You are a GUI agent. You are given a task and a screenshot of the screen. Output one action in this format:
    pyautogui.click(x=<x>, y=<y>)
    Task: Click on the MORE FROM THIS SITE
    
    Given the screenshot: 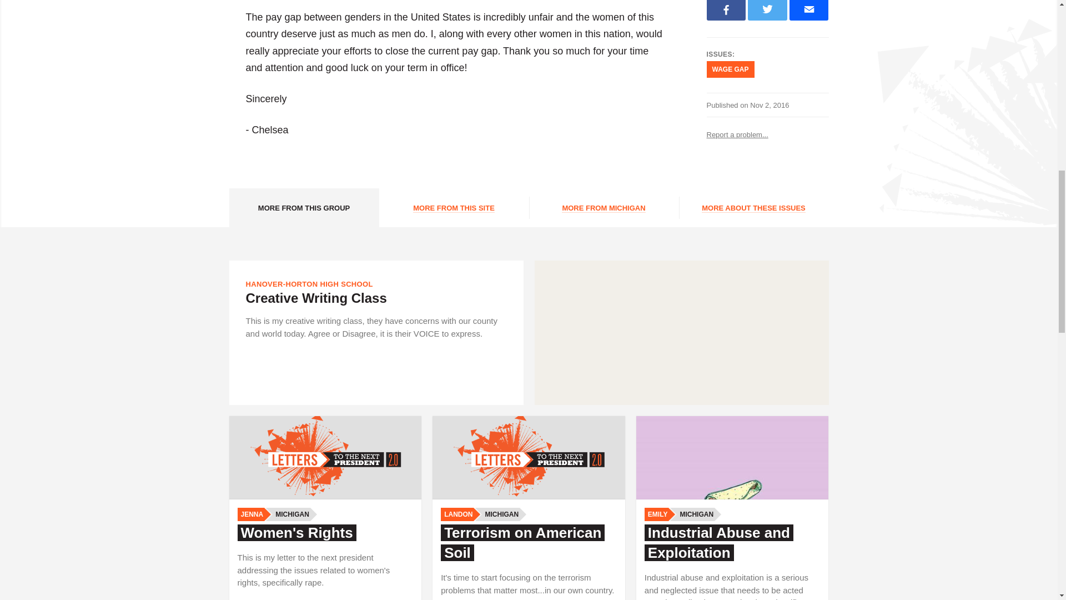 What is the action you would take?
    pyautogui.click(x=453, y=208)
    